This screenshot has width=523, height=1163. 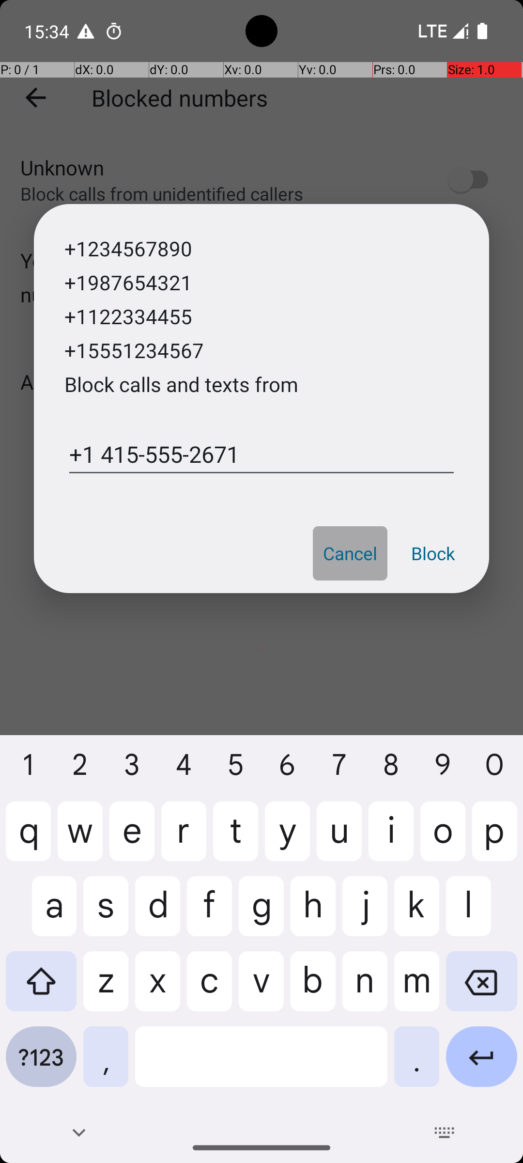 What do you see at coordinates (365, 914) in the screenshot?
I see `j` at bounding box center [365, 914].